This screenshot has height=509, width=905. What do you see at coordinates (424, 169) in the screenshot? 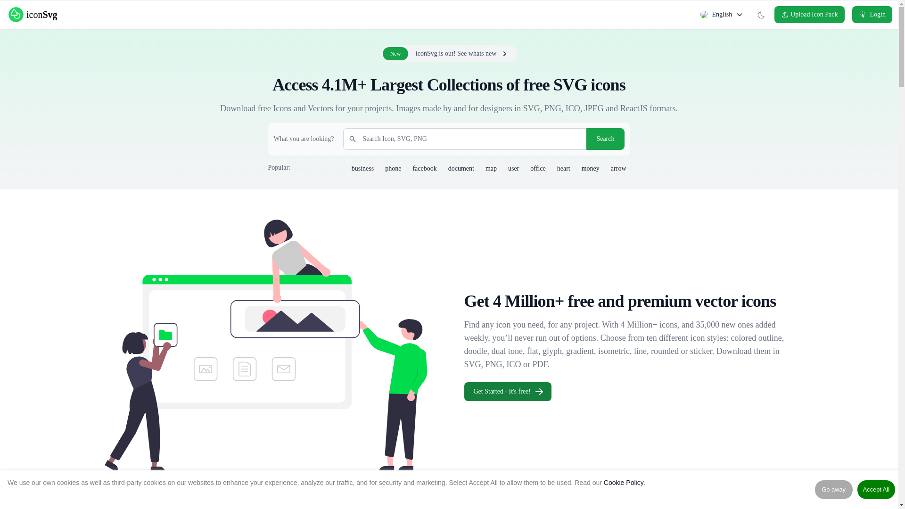
I see `facebook` at bounding box center [424, 169].